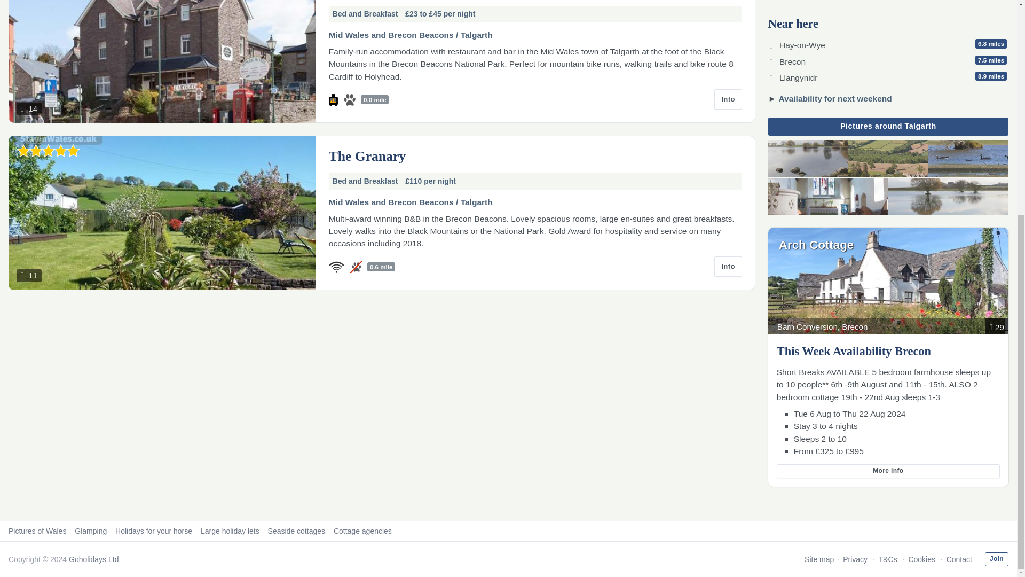 The image size is (1025, 577). Describe the element at coordinates (888, 60) in the screenshot. I see `View` at that location.